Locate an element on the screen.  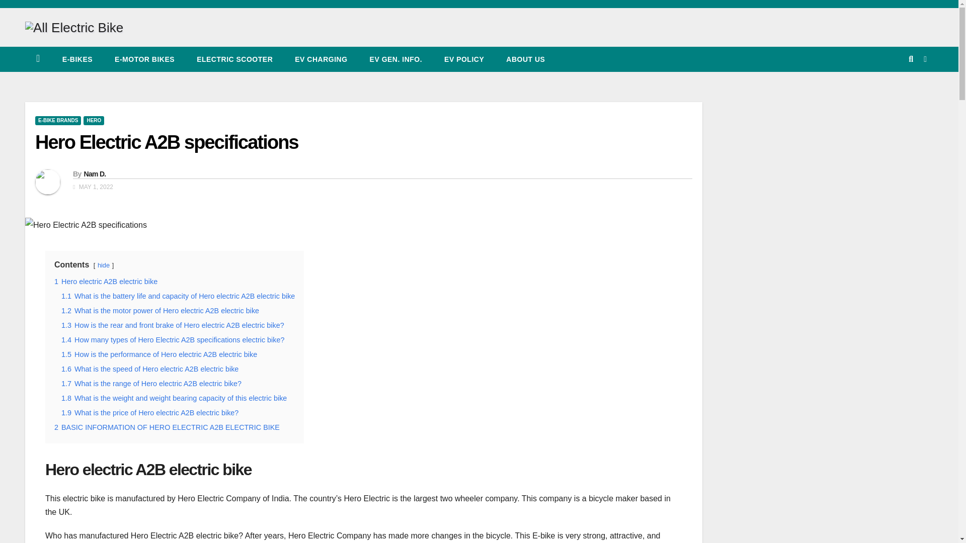
Electric  Scooter is located at coordinates (234, 59).